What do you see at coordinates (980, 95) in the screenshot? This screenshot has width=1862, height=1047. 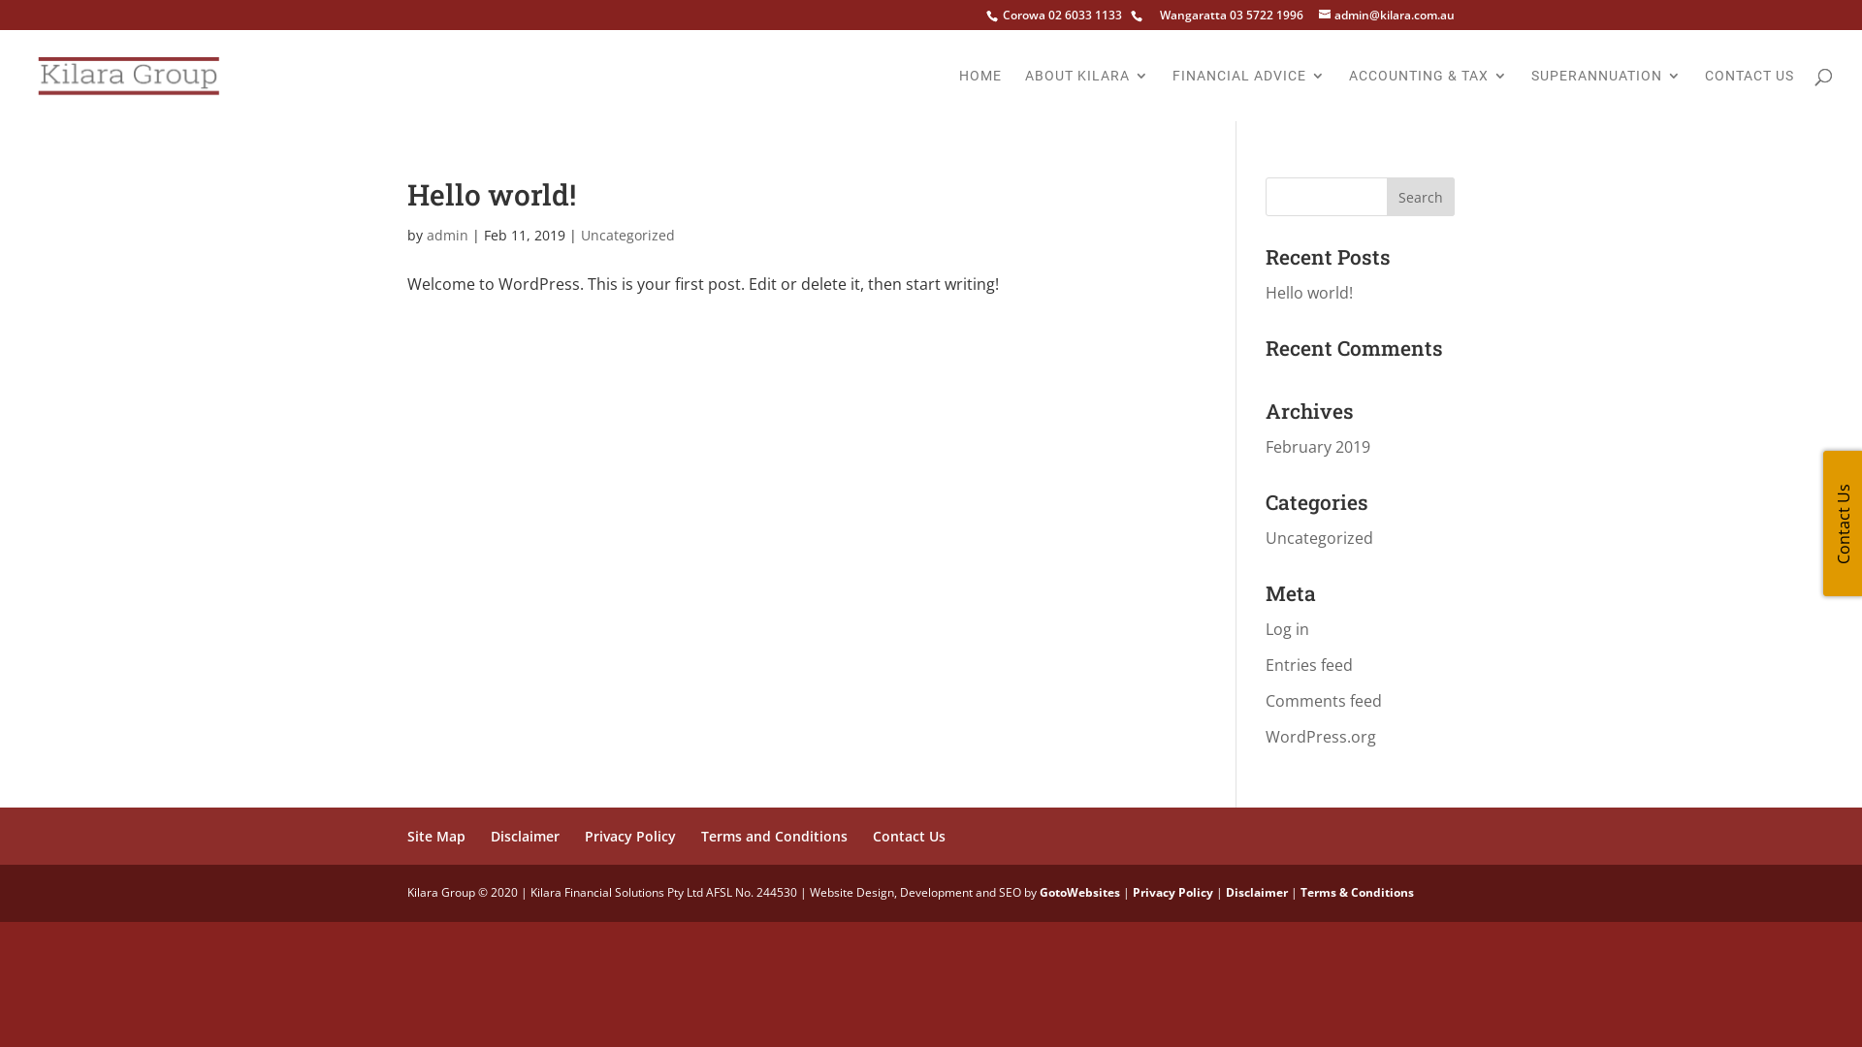 I see `HOME` at bounding box center [980, 95].